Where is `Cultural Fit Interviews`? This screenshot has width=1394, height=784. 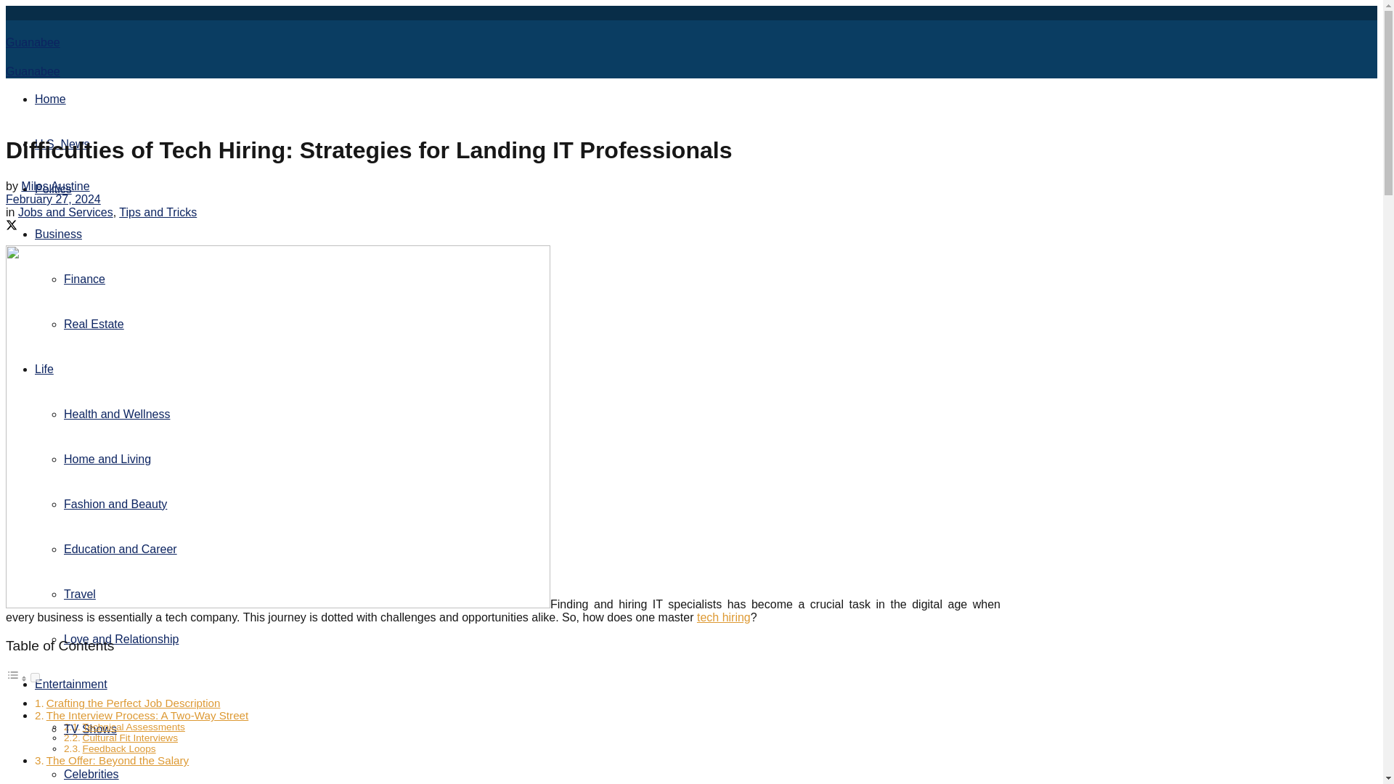
Cultural Fit Interviews is located at coordinates (130, 738).